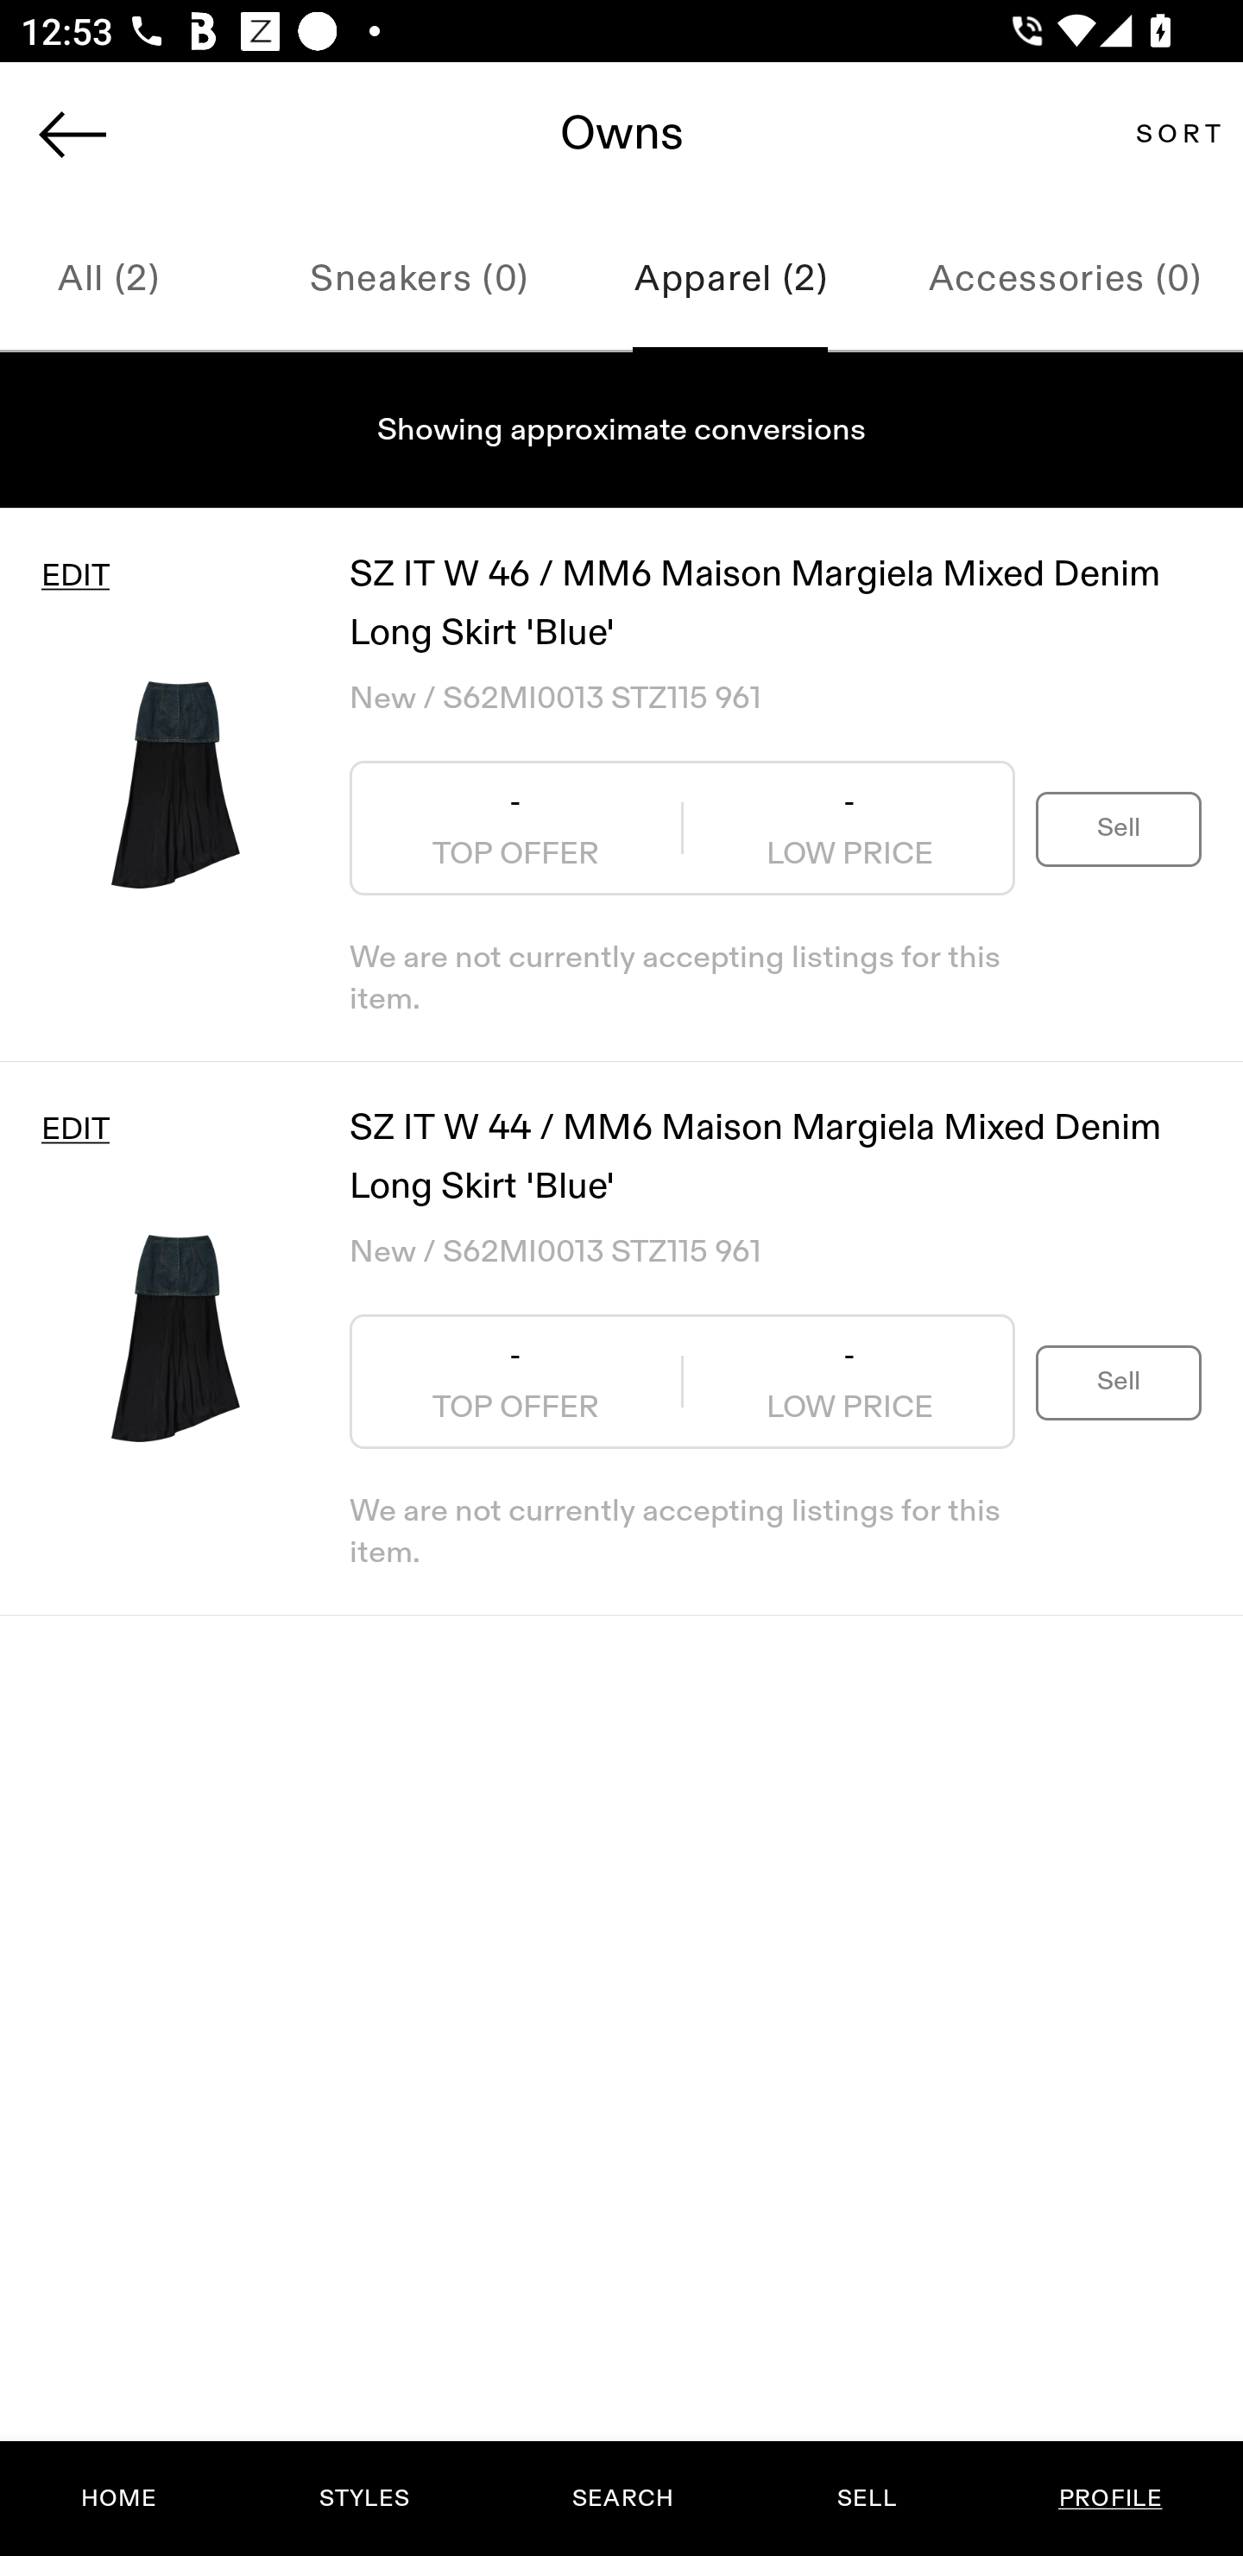 Image resolution: width=1243 pixels, height=2556 pixels. Describe the element at coordinates (1110, 2498) in the screenshot. I see `PROFILE` at that location.